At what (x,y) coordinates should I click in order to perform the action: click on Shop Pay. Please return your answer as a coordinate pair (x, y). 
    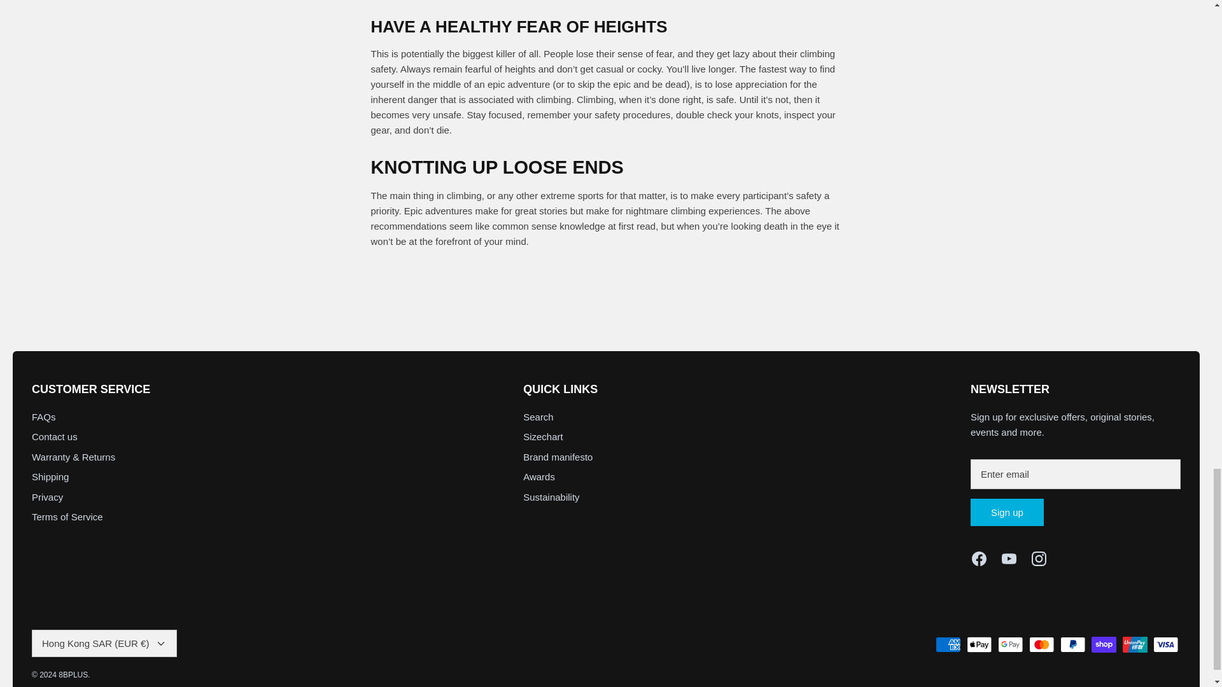
    Looking at the image, I should click on (1104, 645).